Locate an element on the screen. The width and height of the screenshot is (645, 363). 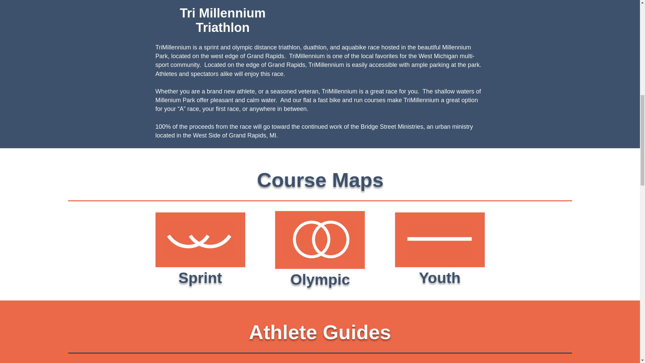
Sprint is located at coordinates (200, 278).